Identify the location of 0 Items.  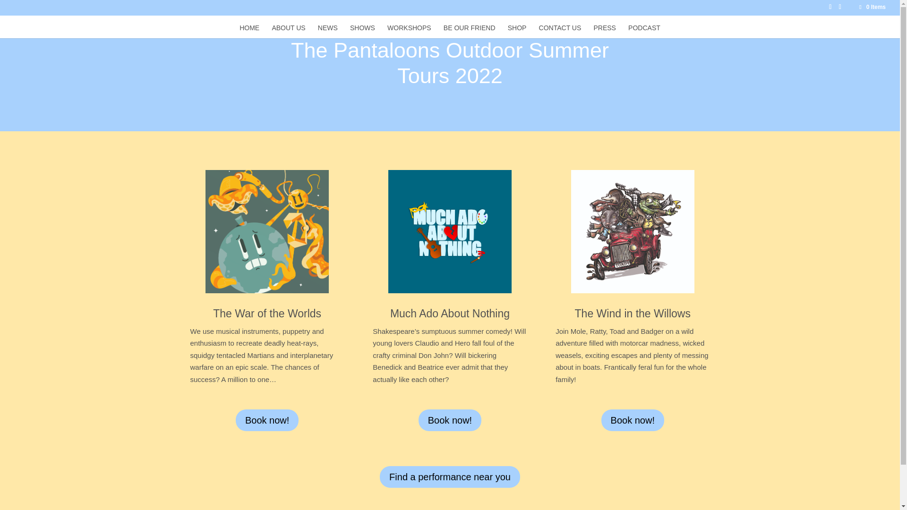
(872, 7).